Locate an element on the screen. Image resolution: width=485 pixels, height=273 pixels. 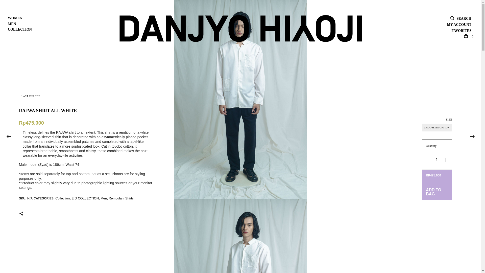
MEN is located at coordinates (12, 24).